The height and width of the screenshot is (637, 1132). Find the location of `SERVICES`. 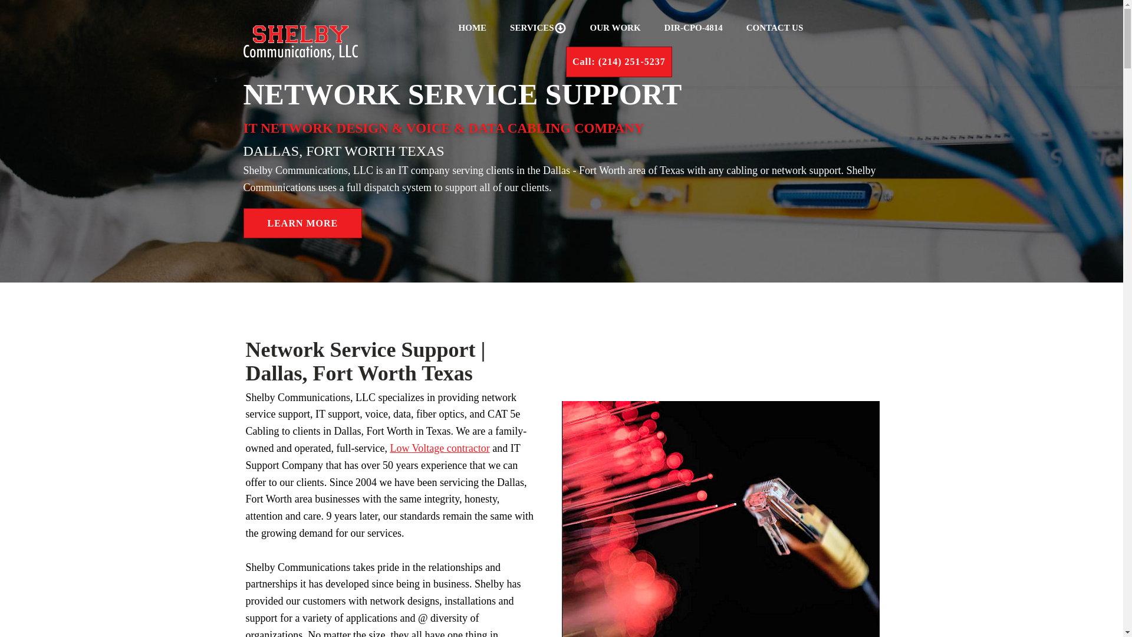

SERVICES is located at coordinates (538, 27).